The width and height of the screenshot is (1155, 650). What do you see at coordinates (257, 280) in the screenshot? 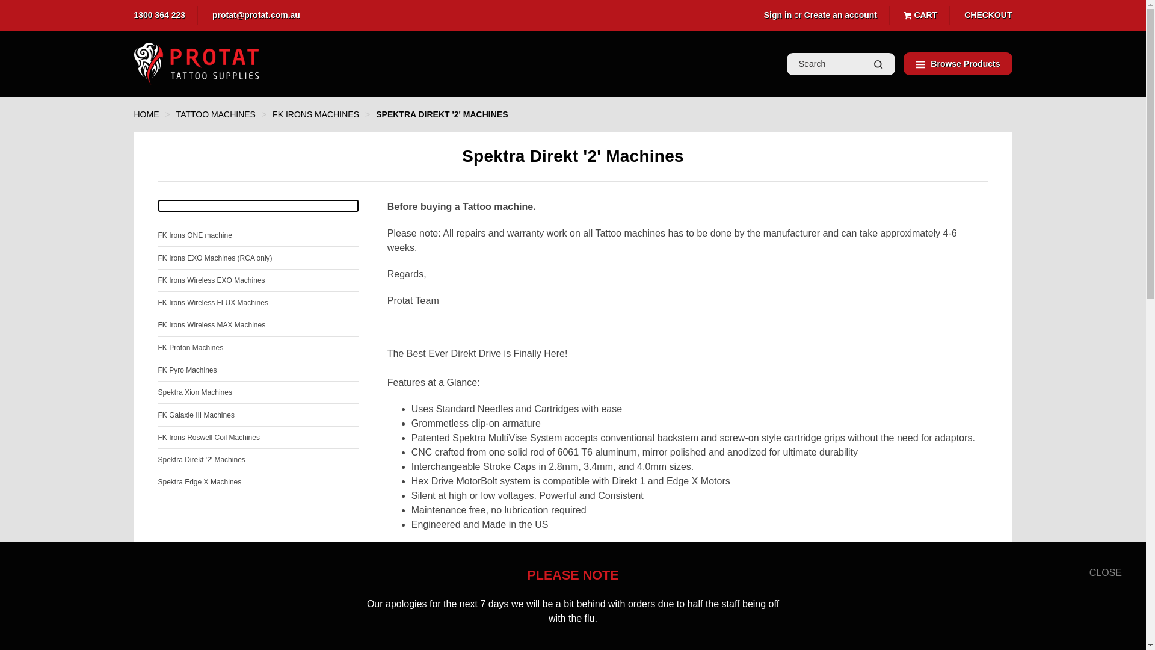
I see `FK Irons Wireless EXO Machines` at bounding box center [257, 280].